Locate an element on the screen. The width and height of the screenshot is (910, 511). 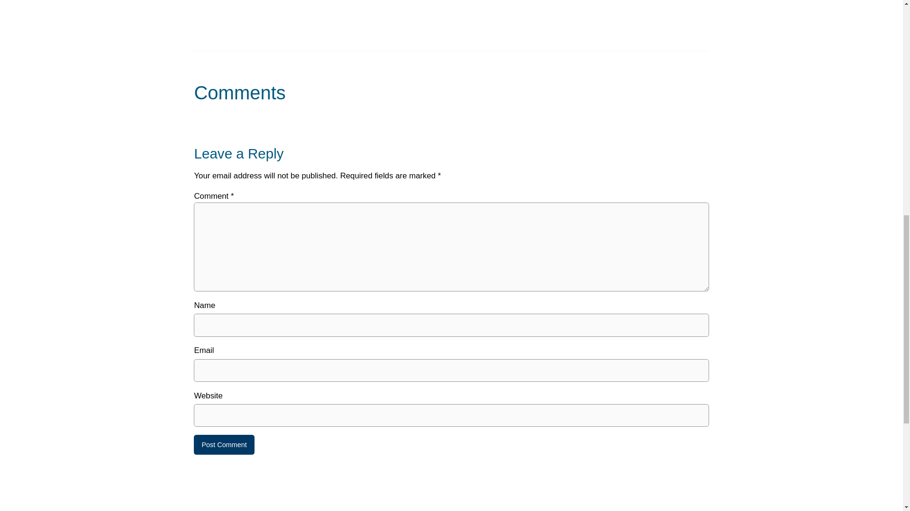
Post Comment is located at coordinates (224, 445).